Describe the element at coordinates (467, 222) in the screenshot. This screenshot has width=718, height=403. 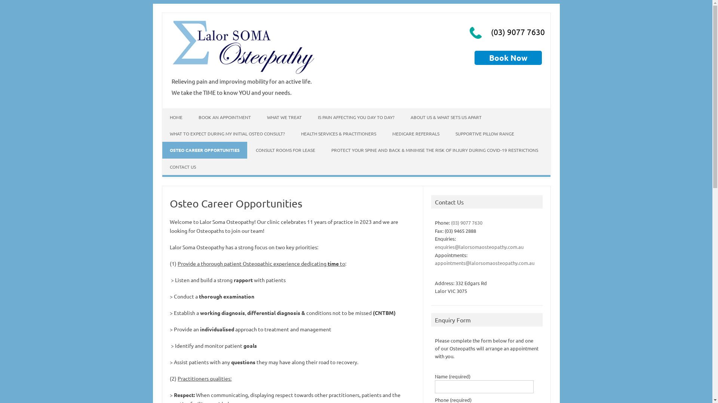
I see `(03) 9077 7630` at that location.